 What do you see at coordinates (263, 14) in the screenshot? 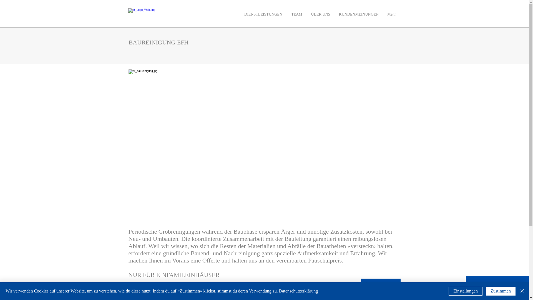
I see `DIENSTLEISTUNGEN` at bounding box center [263, 14].